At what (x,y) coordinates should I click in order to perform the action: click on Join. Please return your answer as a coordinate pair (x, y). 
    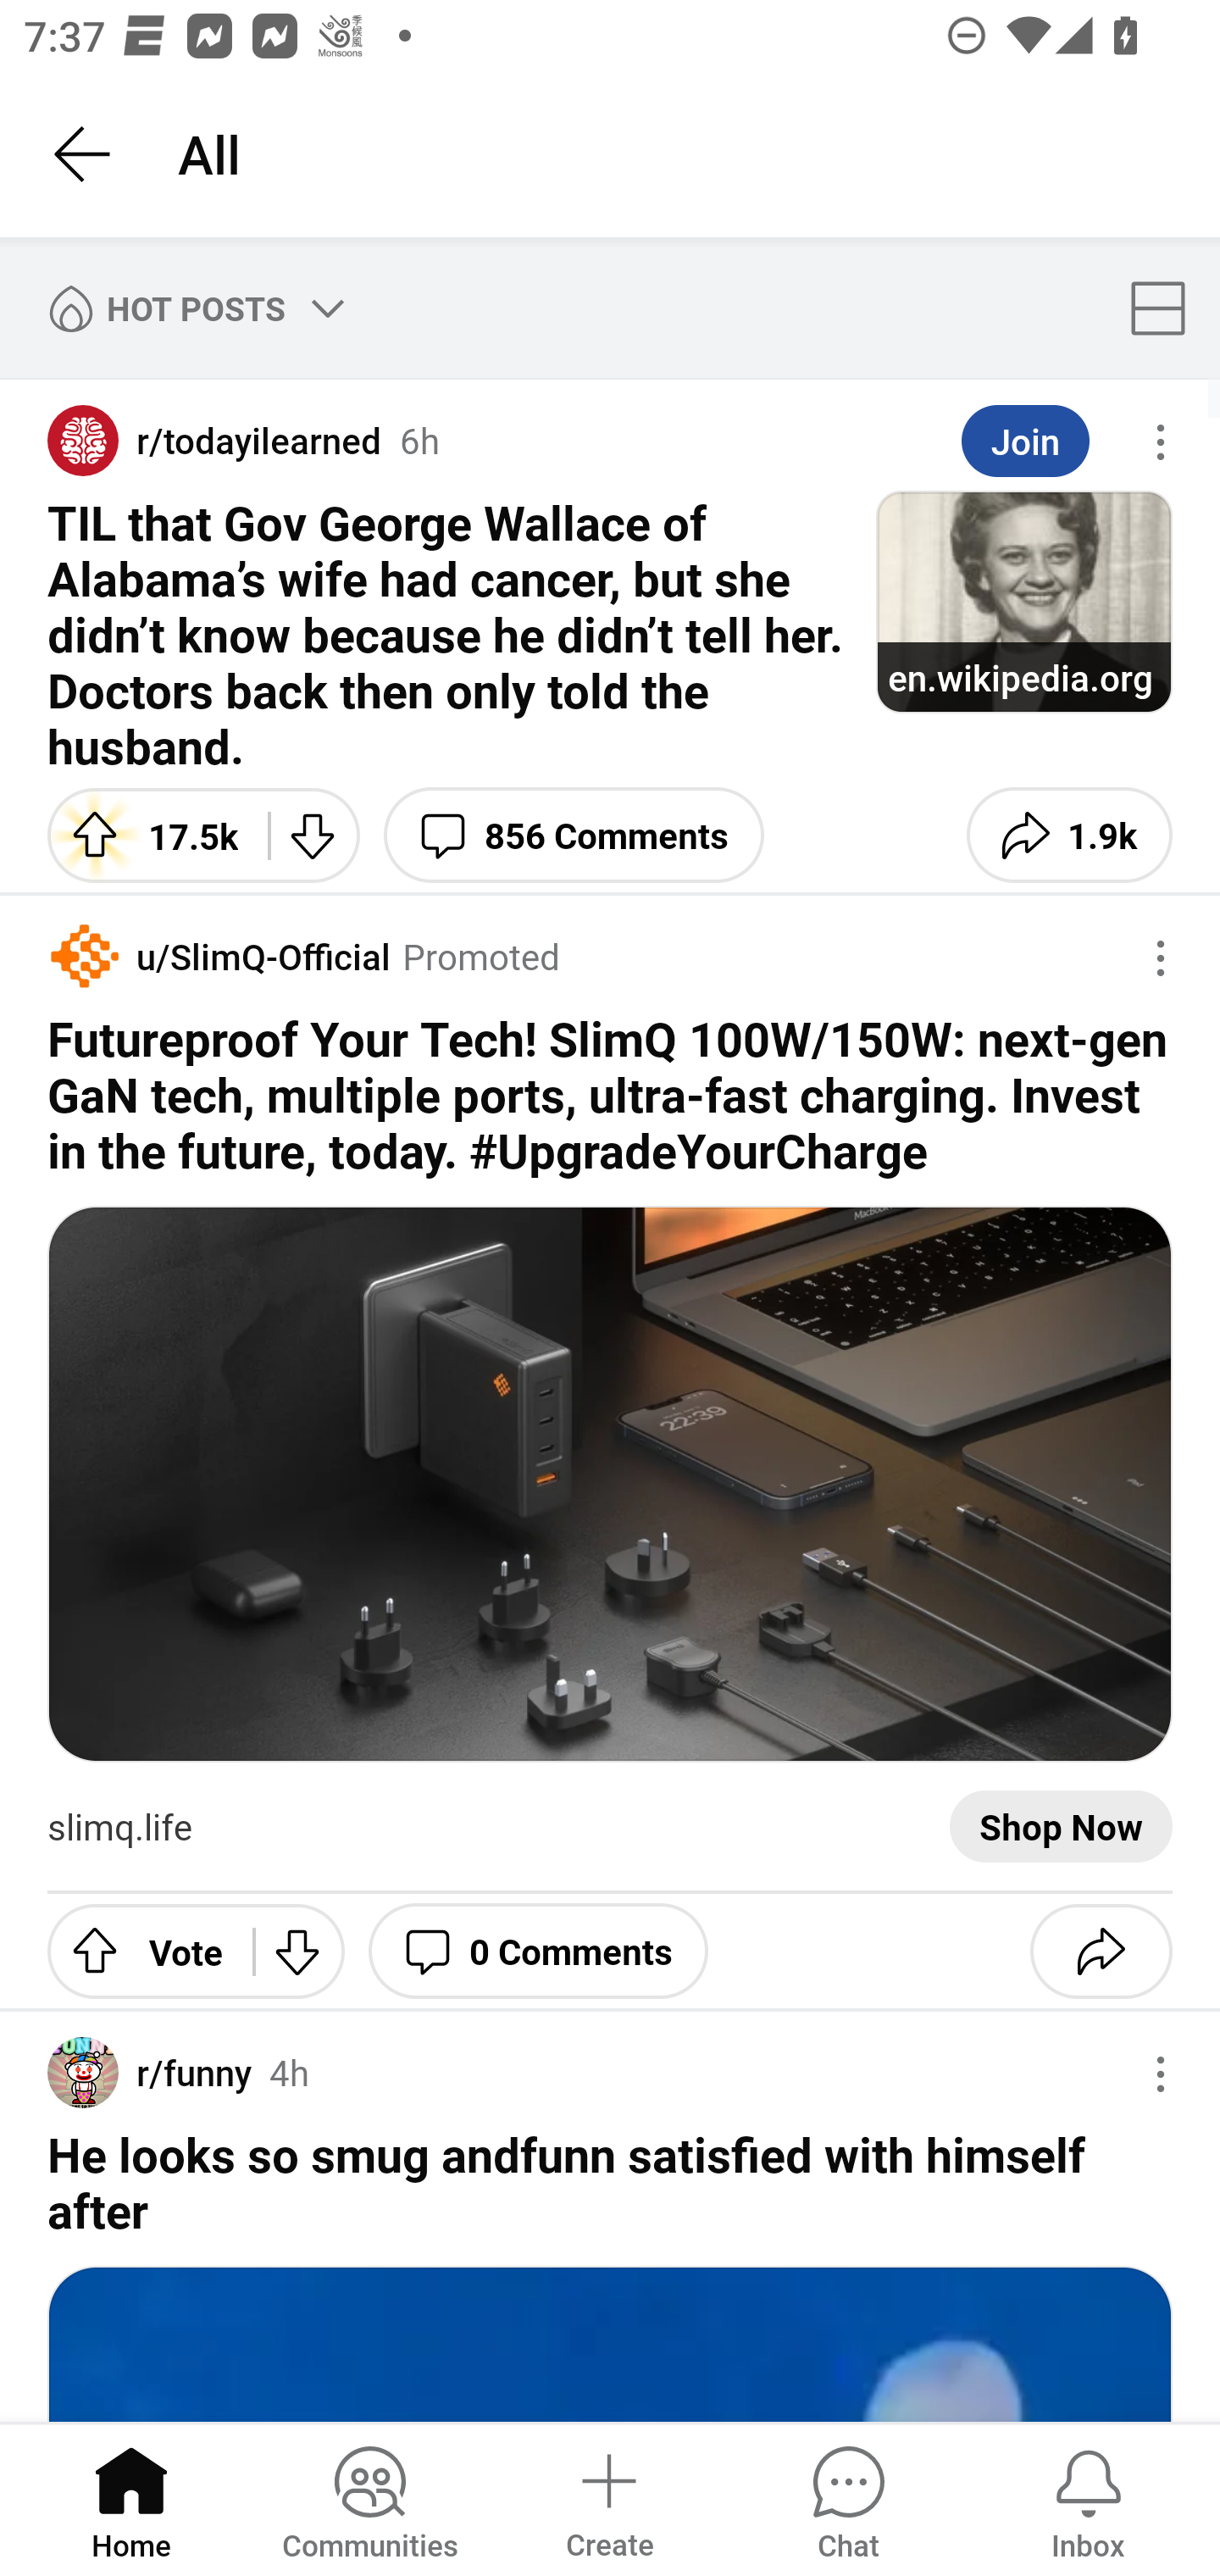
    Looking at the image, I should click on (1025, 441).